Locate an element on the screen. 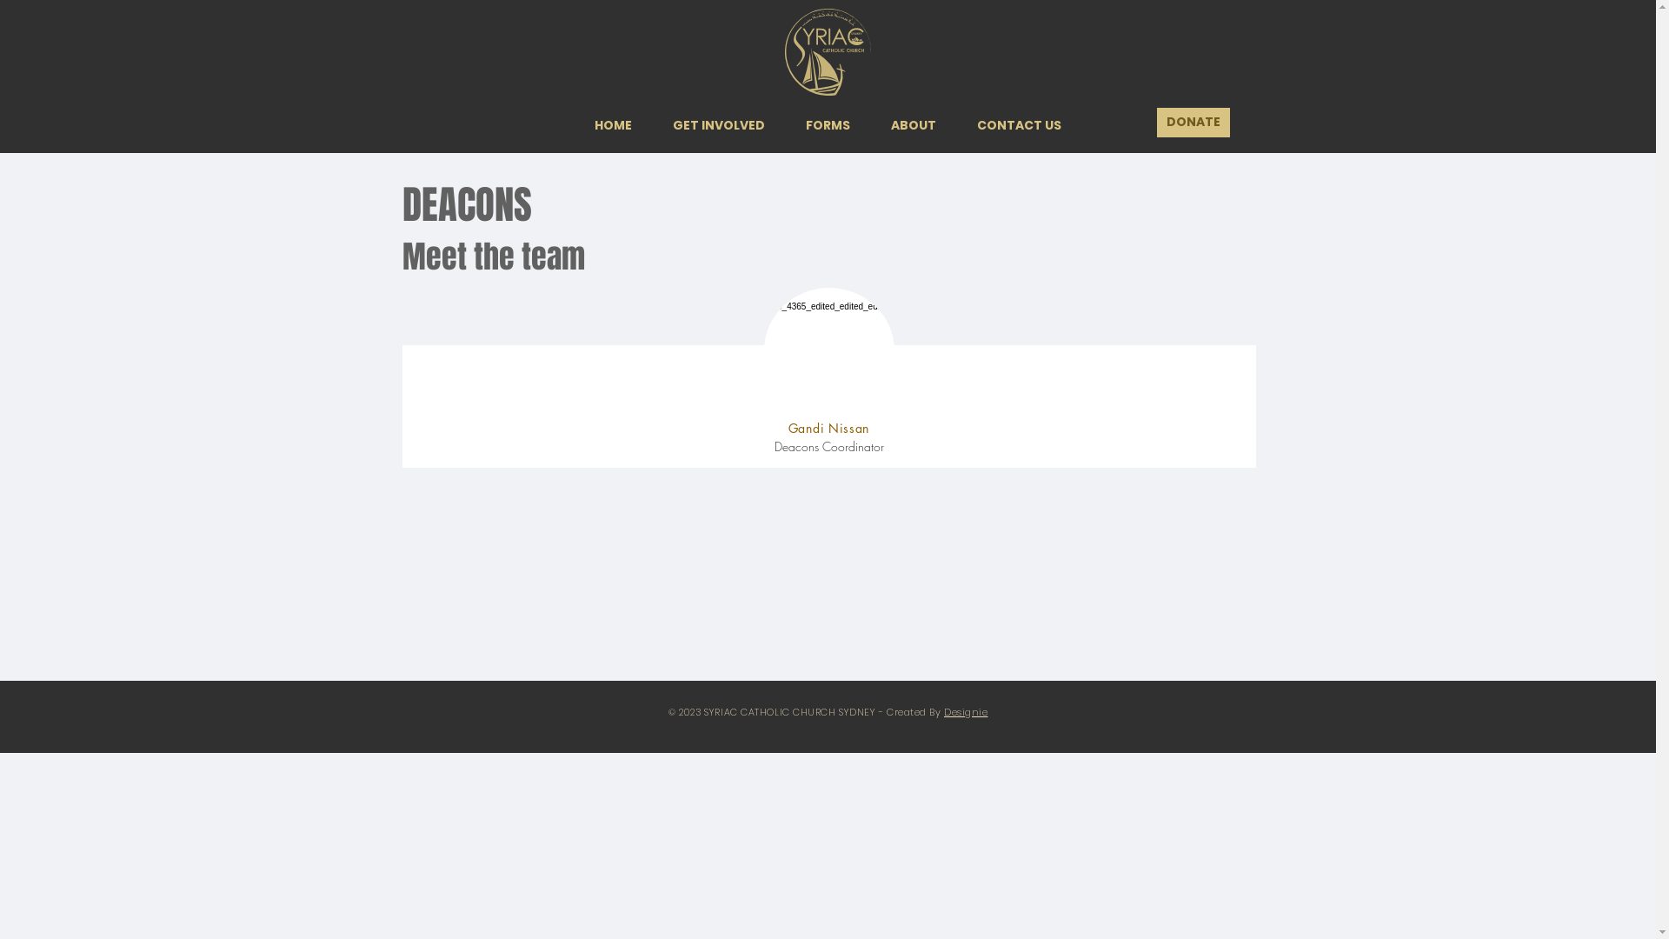  CONTACT US is located at coordinates (1019, 125).